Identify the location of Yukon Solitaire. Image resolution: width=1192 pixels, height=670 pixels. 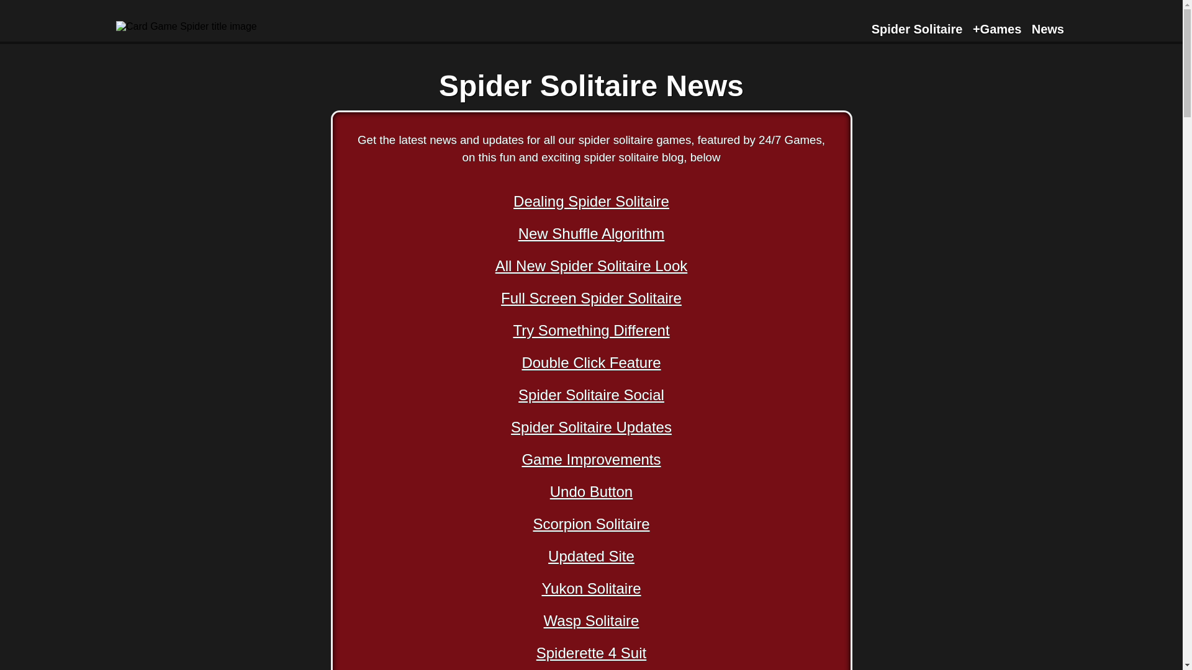
(591, 590).